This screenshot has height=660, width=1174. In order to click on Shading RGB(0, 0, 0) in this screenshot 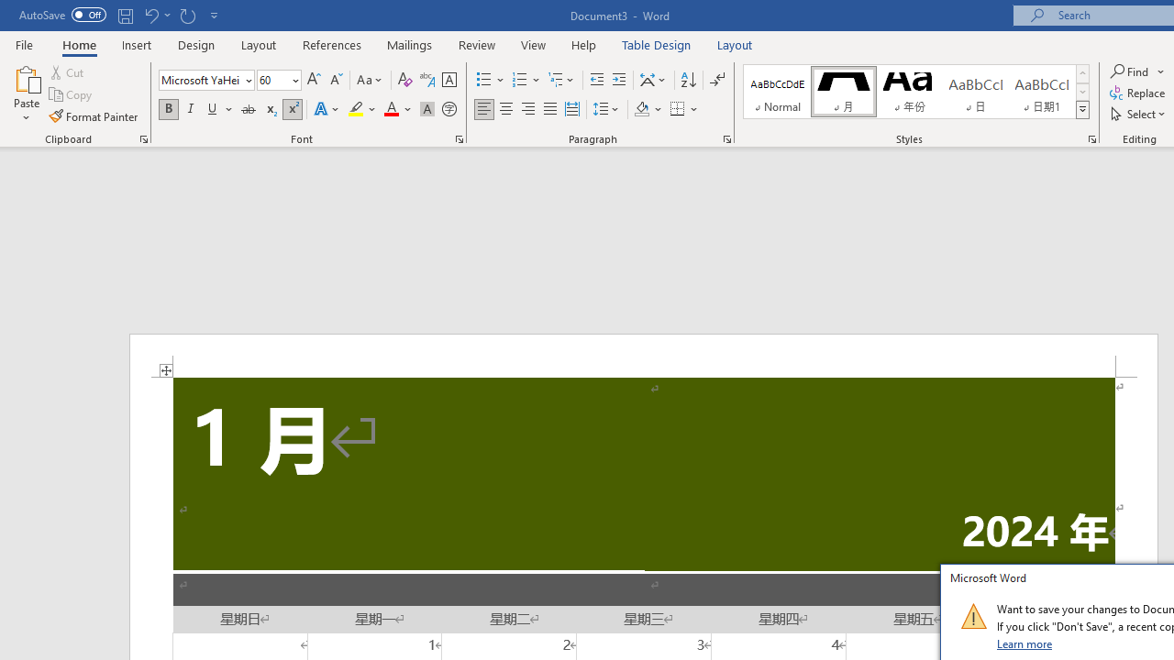, I will do `click(641, 110)`.